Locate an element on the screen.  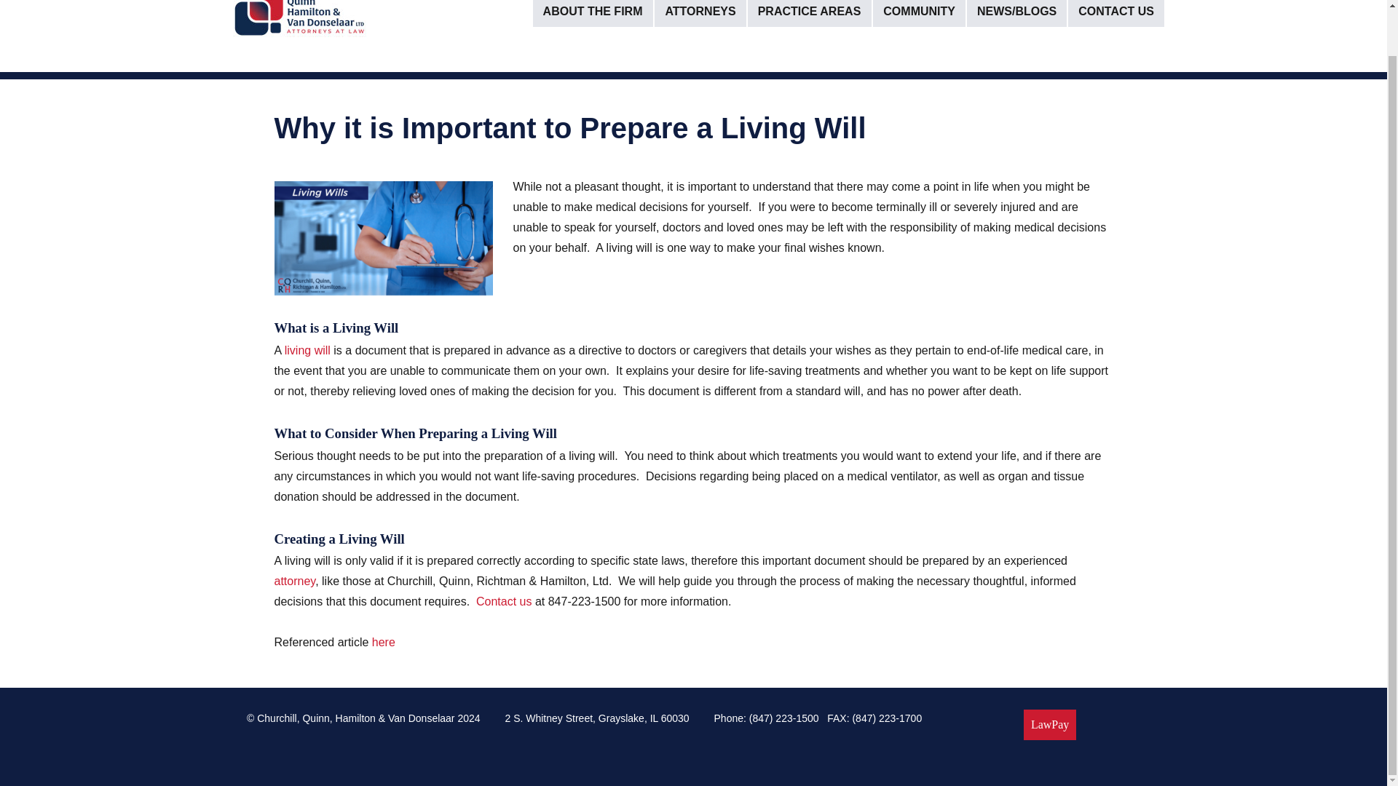
attorney is located at coordinates (294, 581).